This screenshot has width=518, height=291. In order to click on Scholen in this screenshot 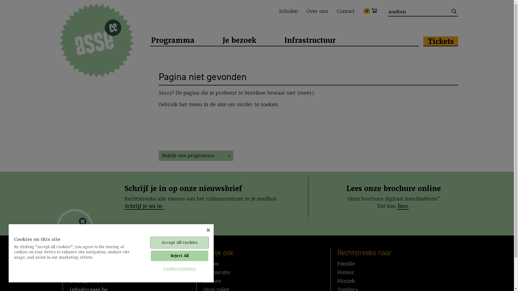, I will do `click(288, 11)`.